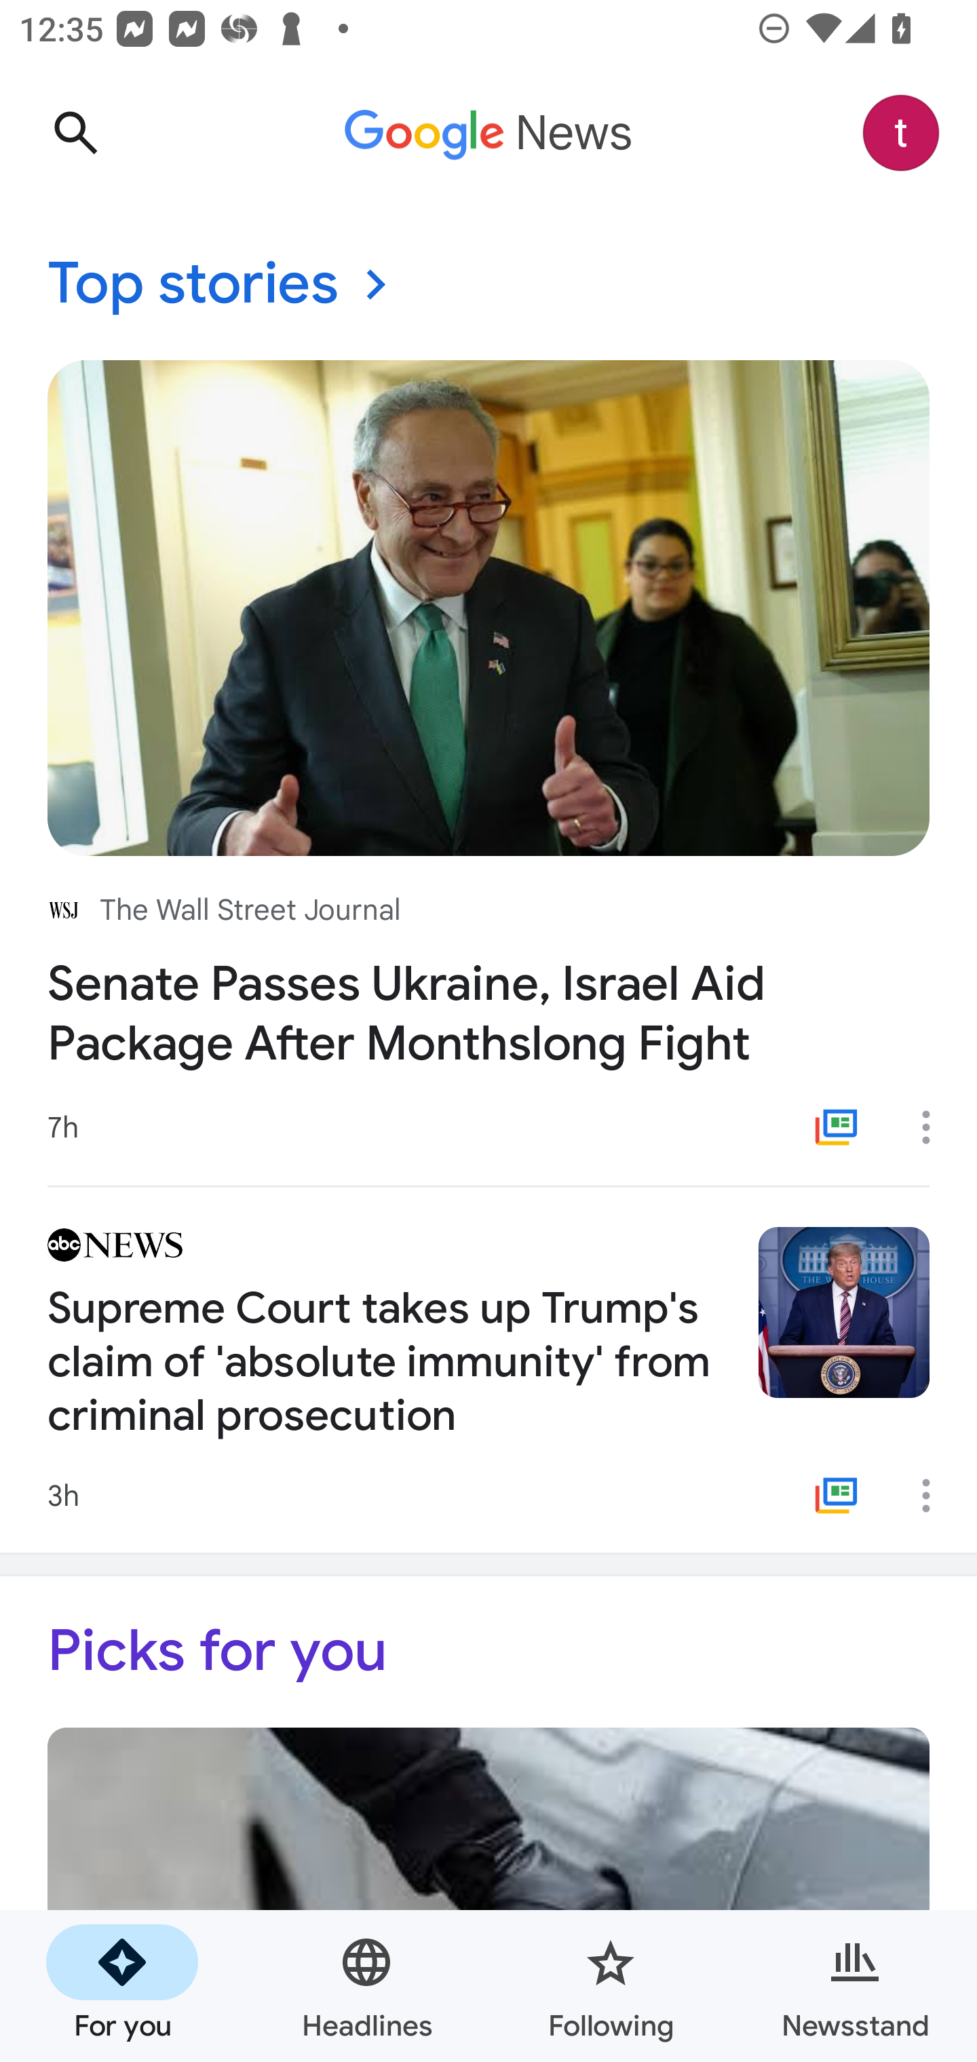 This screenshot has width=977, height=2062. I want to click on Top stories, so click(488, 285).